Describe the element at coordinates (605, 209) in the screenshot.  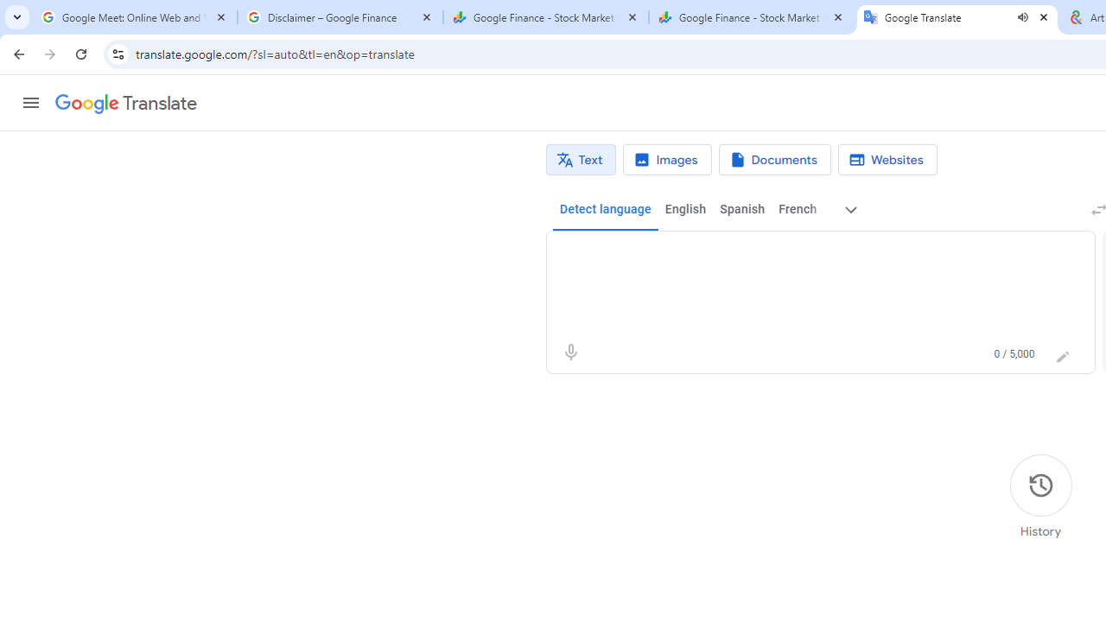
I see `Detect language` at that location.